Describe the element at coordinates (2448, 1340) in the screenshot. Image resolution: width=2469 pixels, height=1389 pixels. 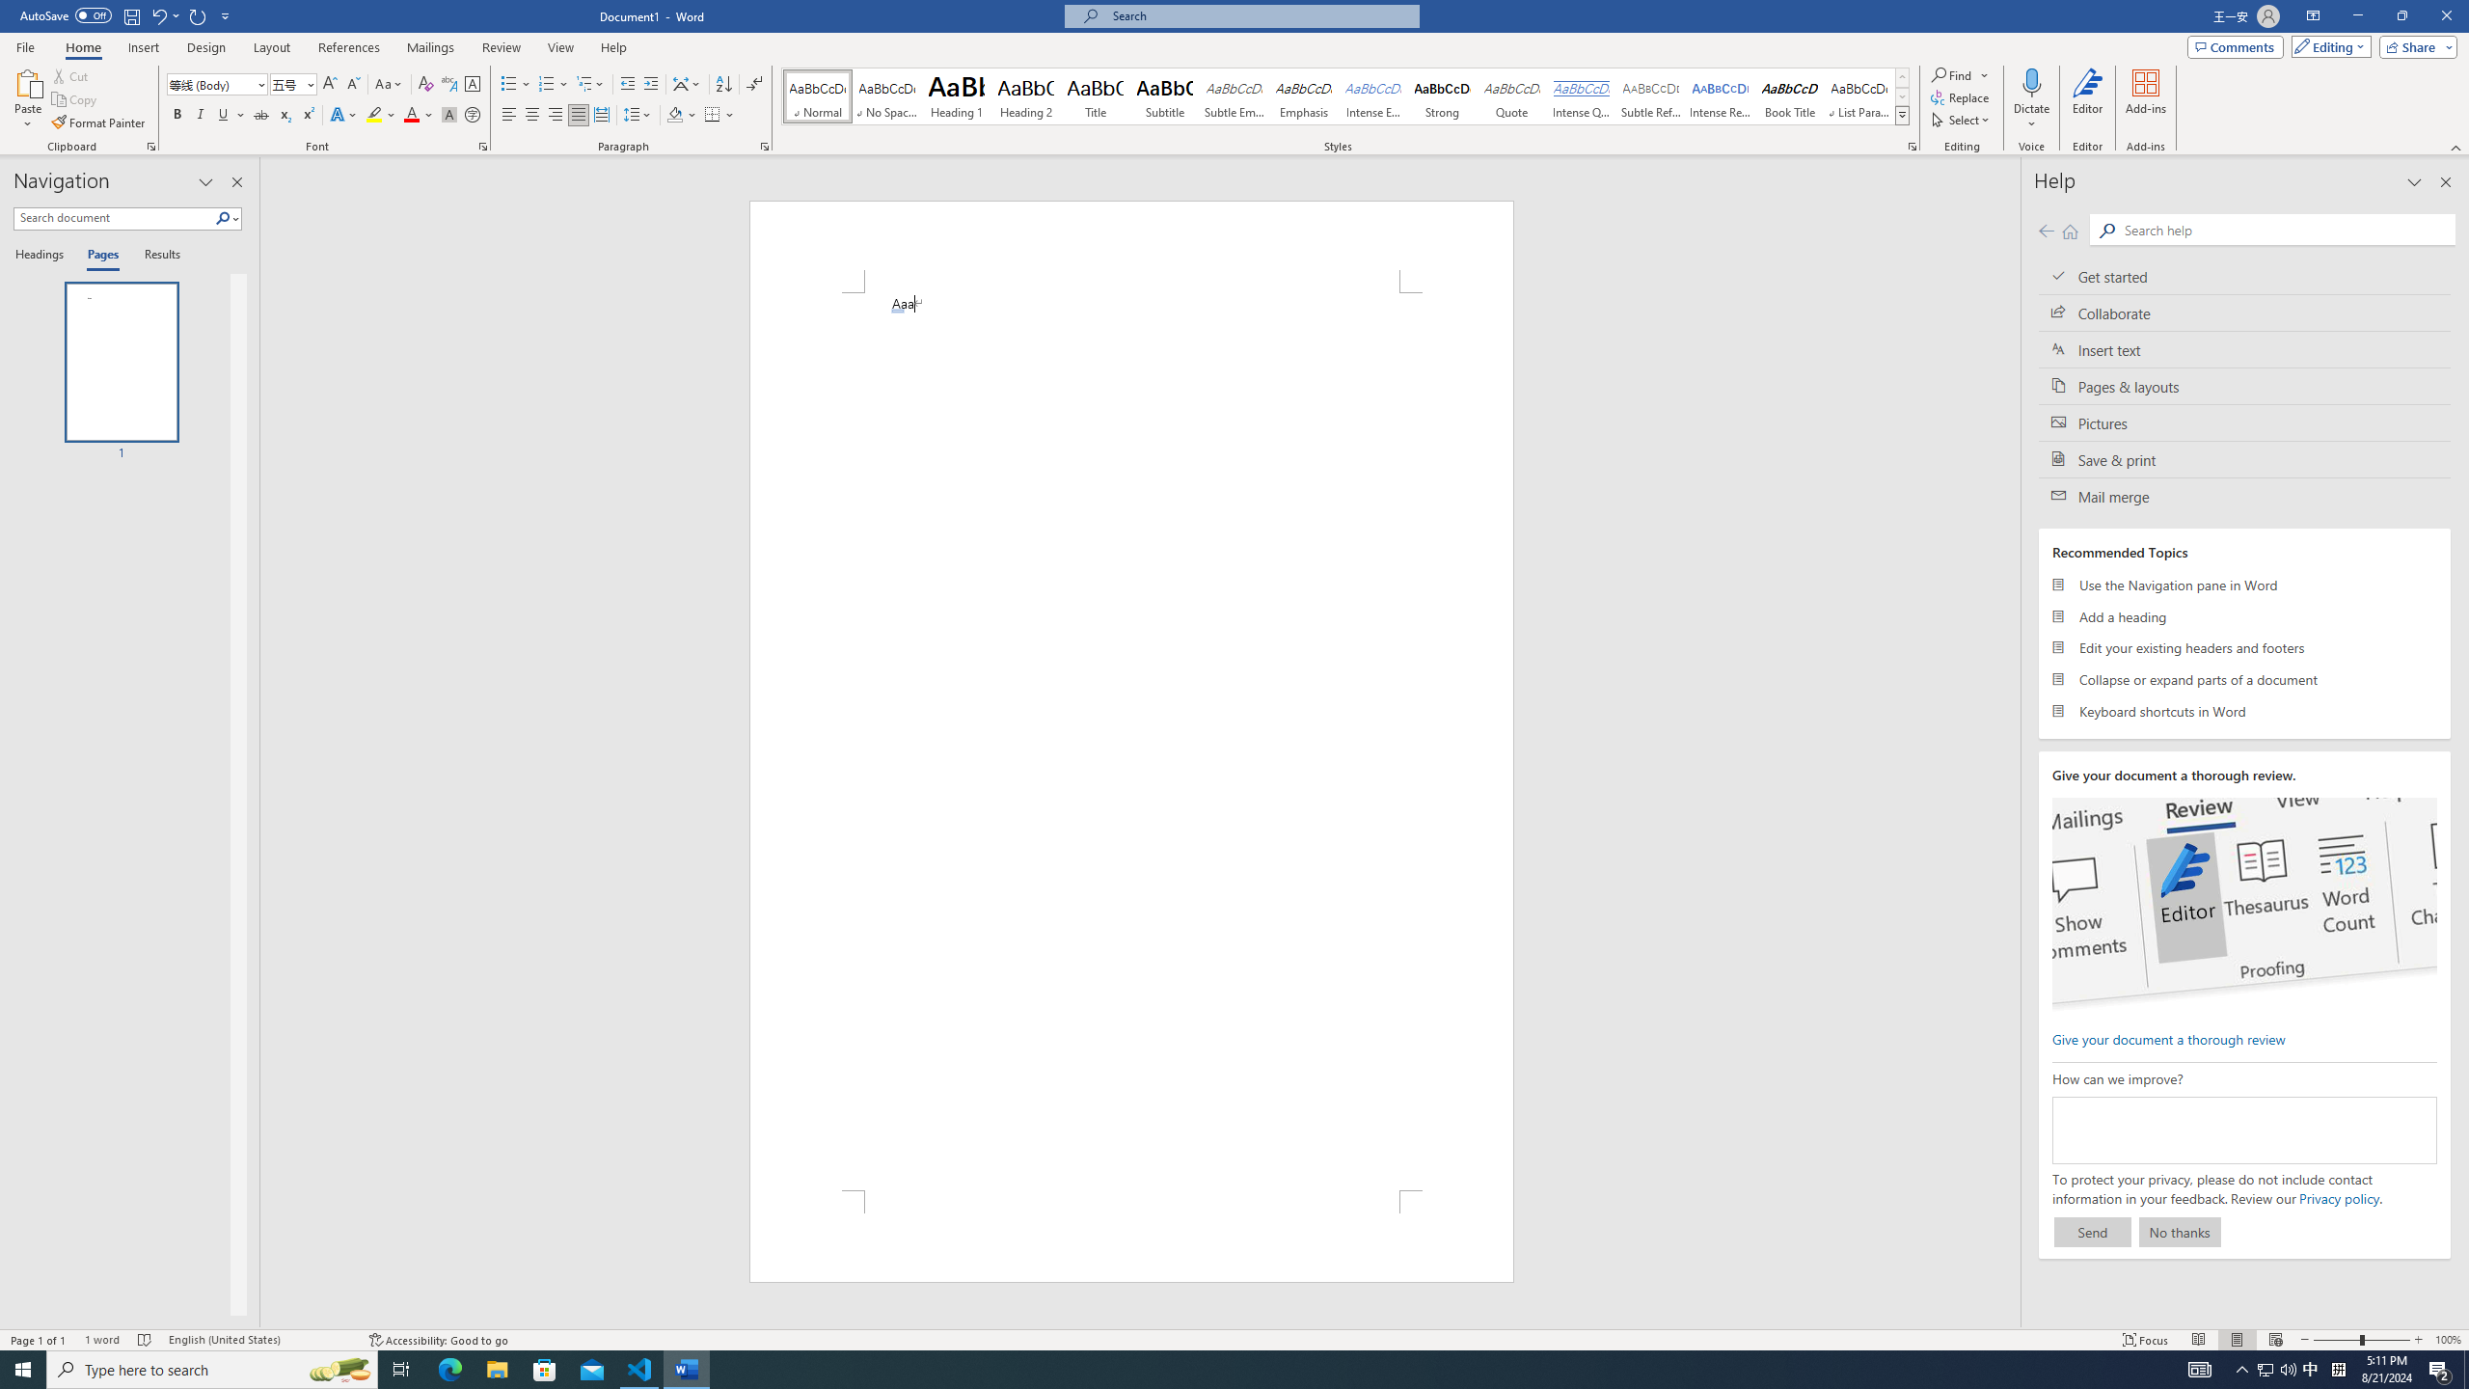
I see `Zoom 100%` at that location.